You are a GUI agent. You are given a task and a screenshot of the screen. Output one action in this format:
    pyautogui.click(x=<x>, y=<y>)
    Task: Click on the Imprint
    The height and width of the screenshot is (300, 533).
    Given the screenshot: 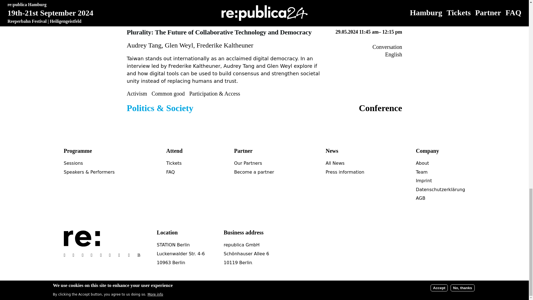 What is the action you would take?
    pyautogui.click(x=424, y=181)
    